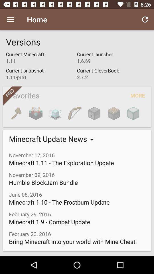 The width and height of the screenshot is (154, 274). What do you see at coordinates (145, 19) in the screenshot?
I see `click on the icon at the top right of the page` at bounding box center [145, 19].